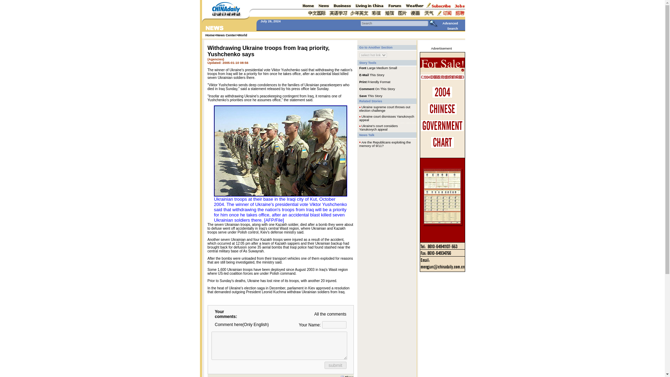  Describe the element at coordinates (371, 95) in the screenshot. I see `Save This Story` at that location.